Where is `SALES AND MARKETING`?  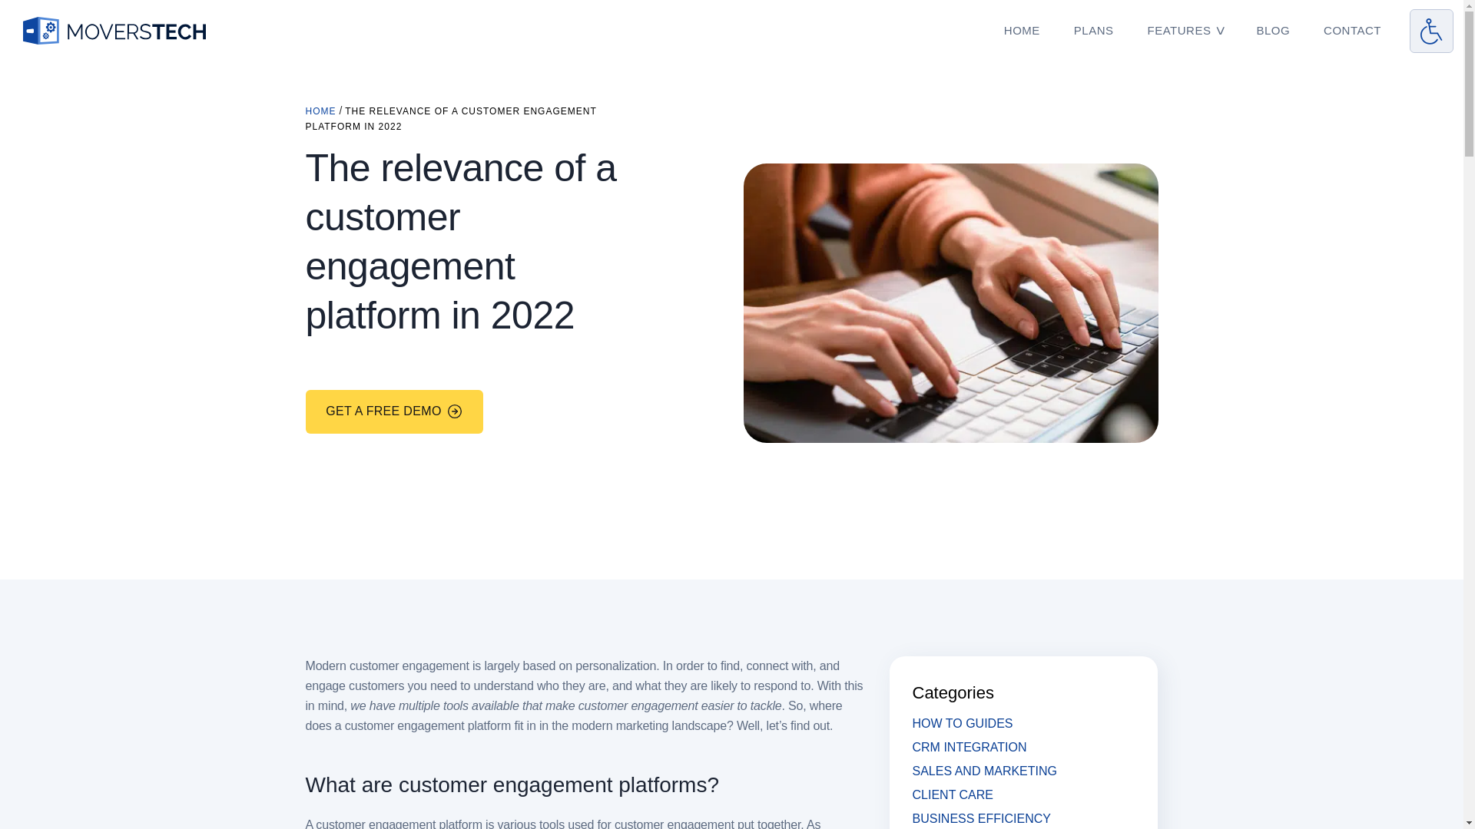
SALES AND MARKETING is located at coordinates (985, 771).